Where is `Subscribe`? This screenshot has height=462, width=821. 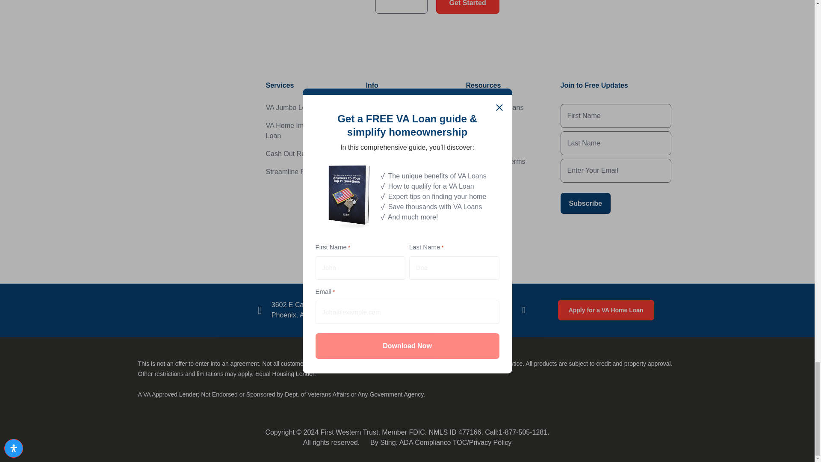
Subscribe is located at coordinates (585, 204).